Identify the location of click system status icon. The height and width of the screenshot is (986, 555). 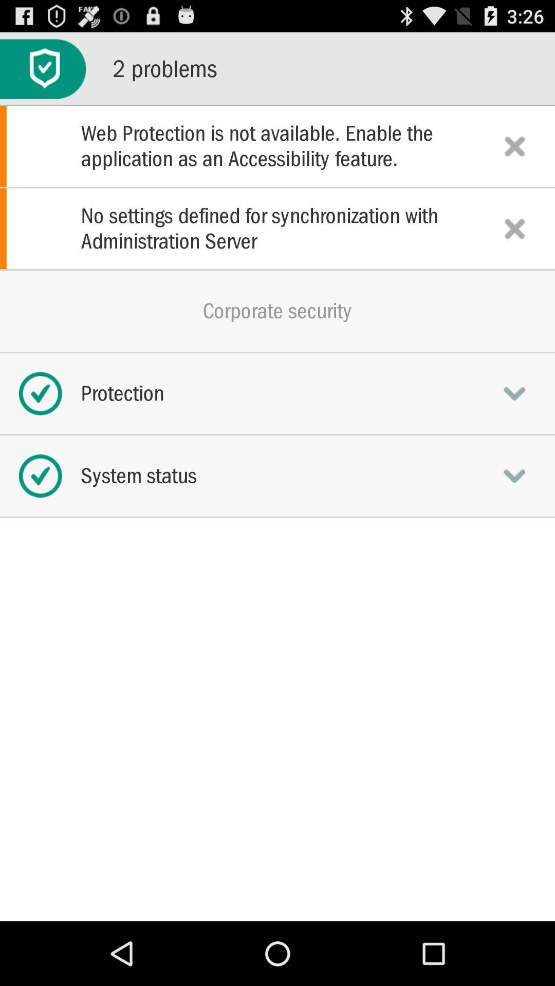
(277, 476).